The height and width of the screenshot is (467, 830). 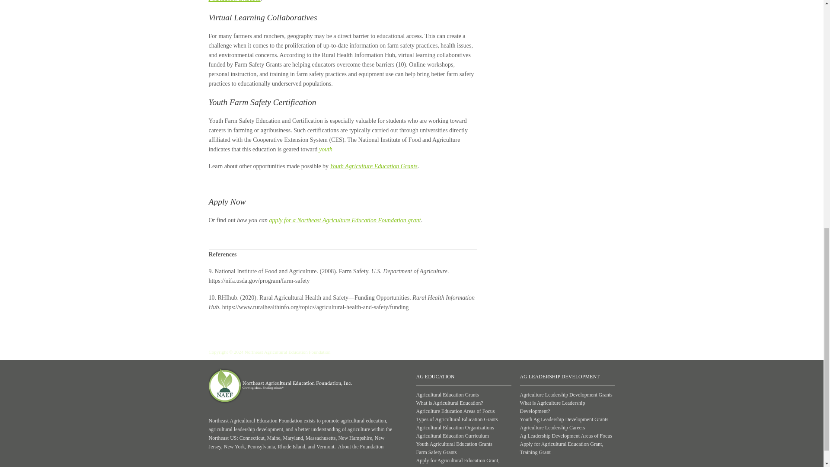 What do you see at coordinates (373, 166) in the screenshot?
I see `Youth Agriculture Education Grants` at bounding box center [373, 166].